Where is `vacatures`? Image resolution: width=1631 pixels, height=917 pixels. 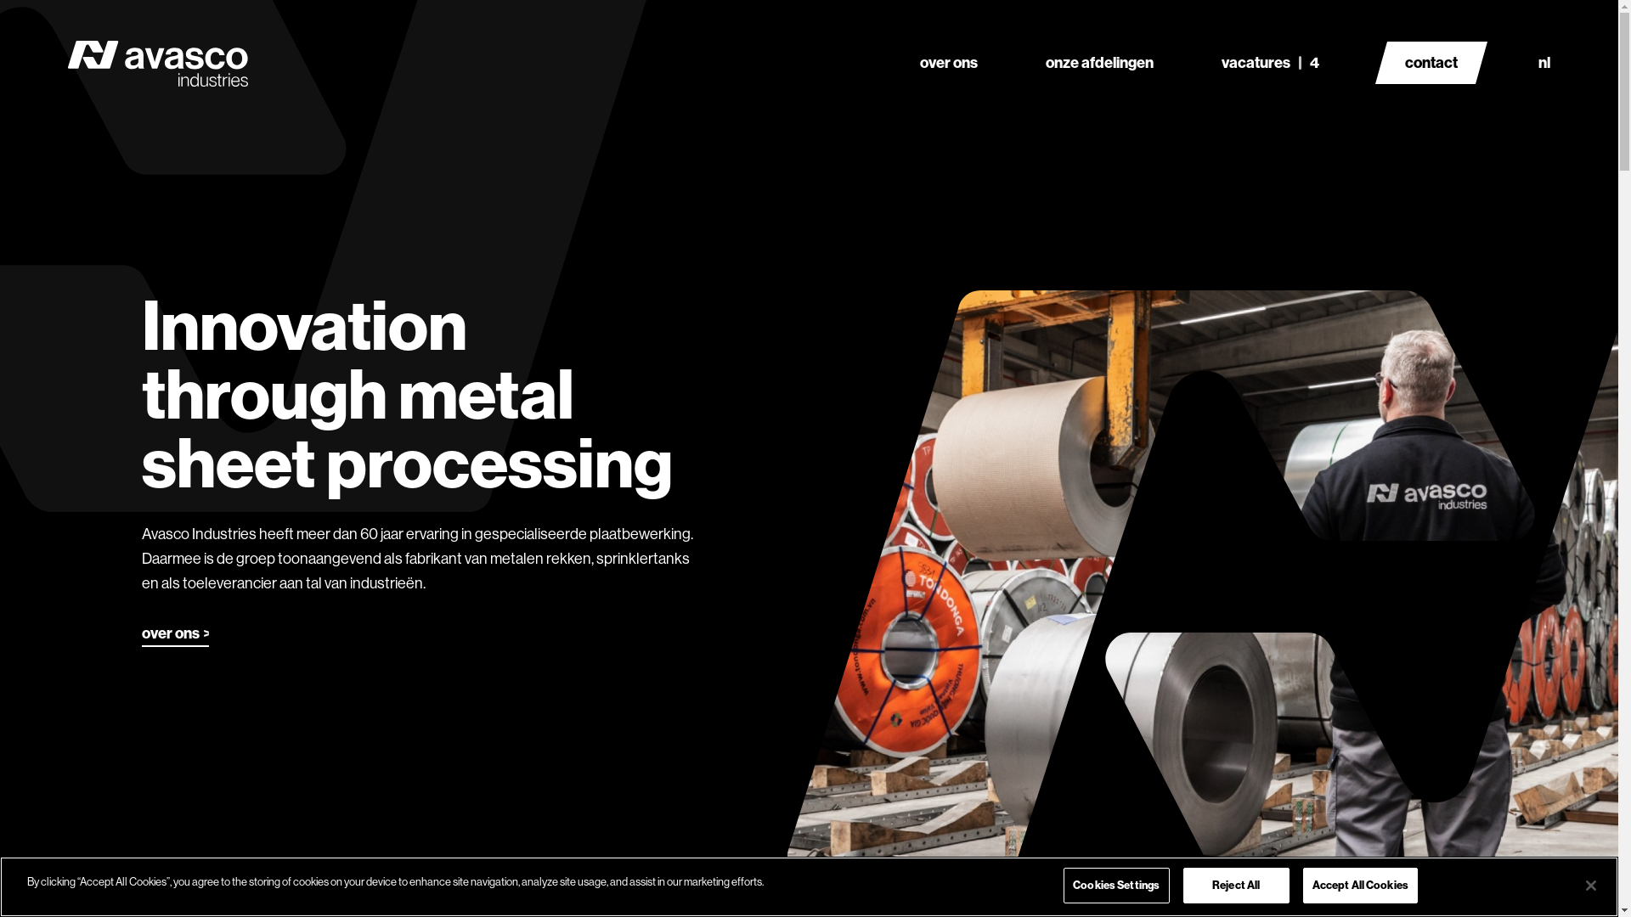
vacatures is located at coordinates (1271, 42).